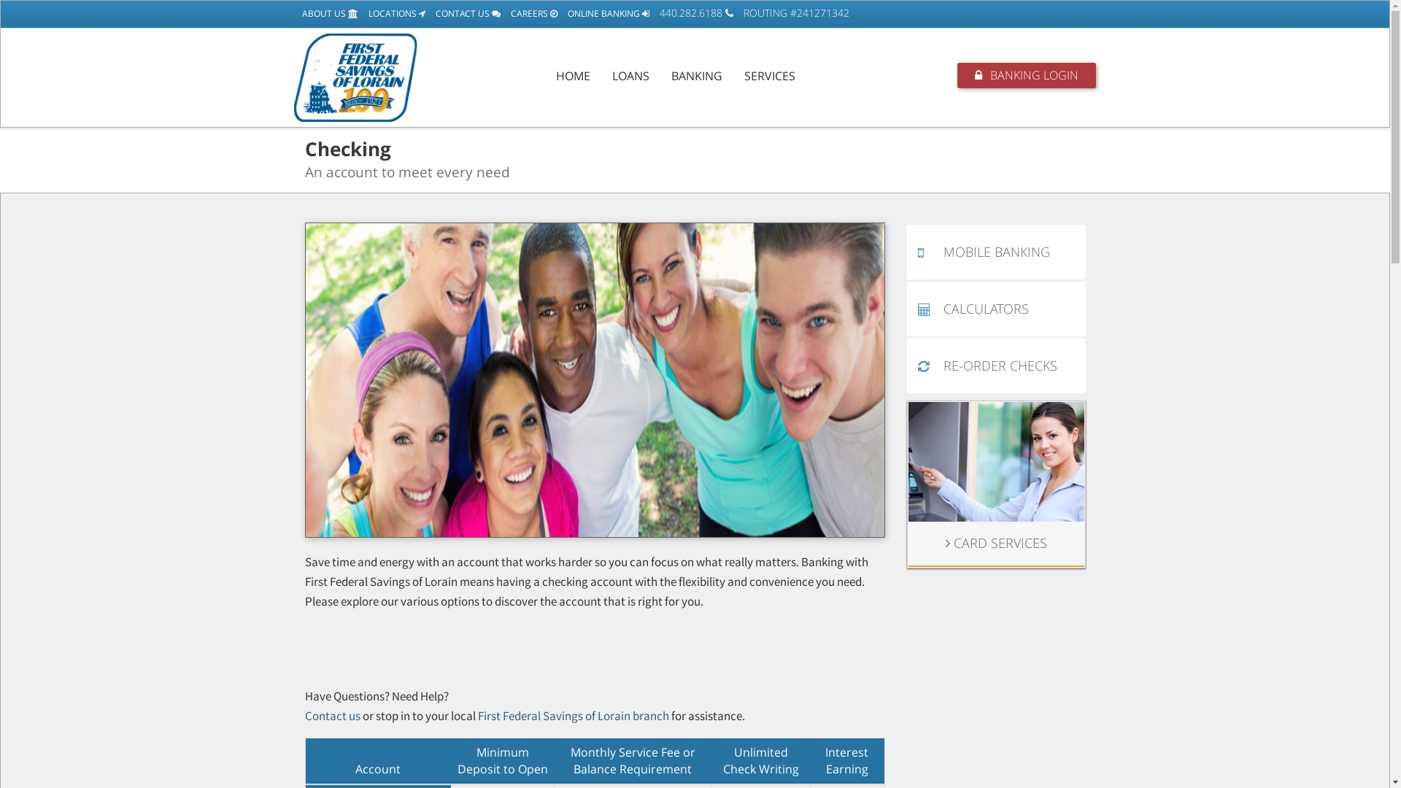 The height and width of the screenshot is (788, 1401). I want to click on LOCATIONS, so click(393, 13).